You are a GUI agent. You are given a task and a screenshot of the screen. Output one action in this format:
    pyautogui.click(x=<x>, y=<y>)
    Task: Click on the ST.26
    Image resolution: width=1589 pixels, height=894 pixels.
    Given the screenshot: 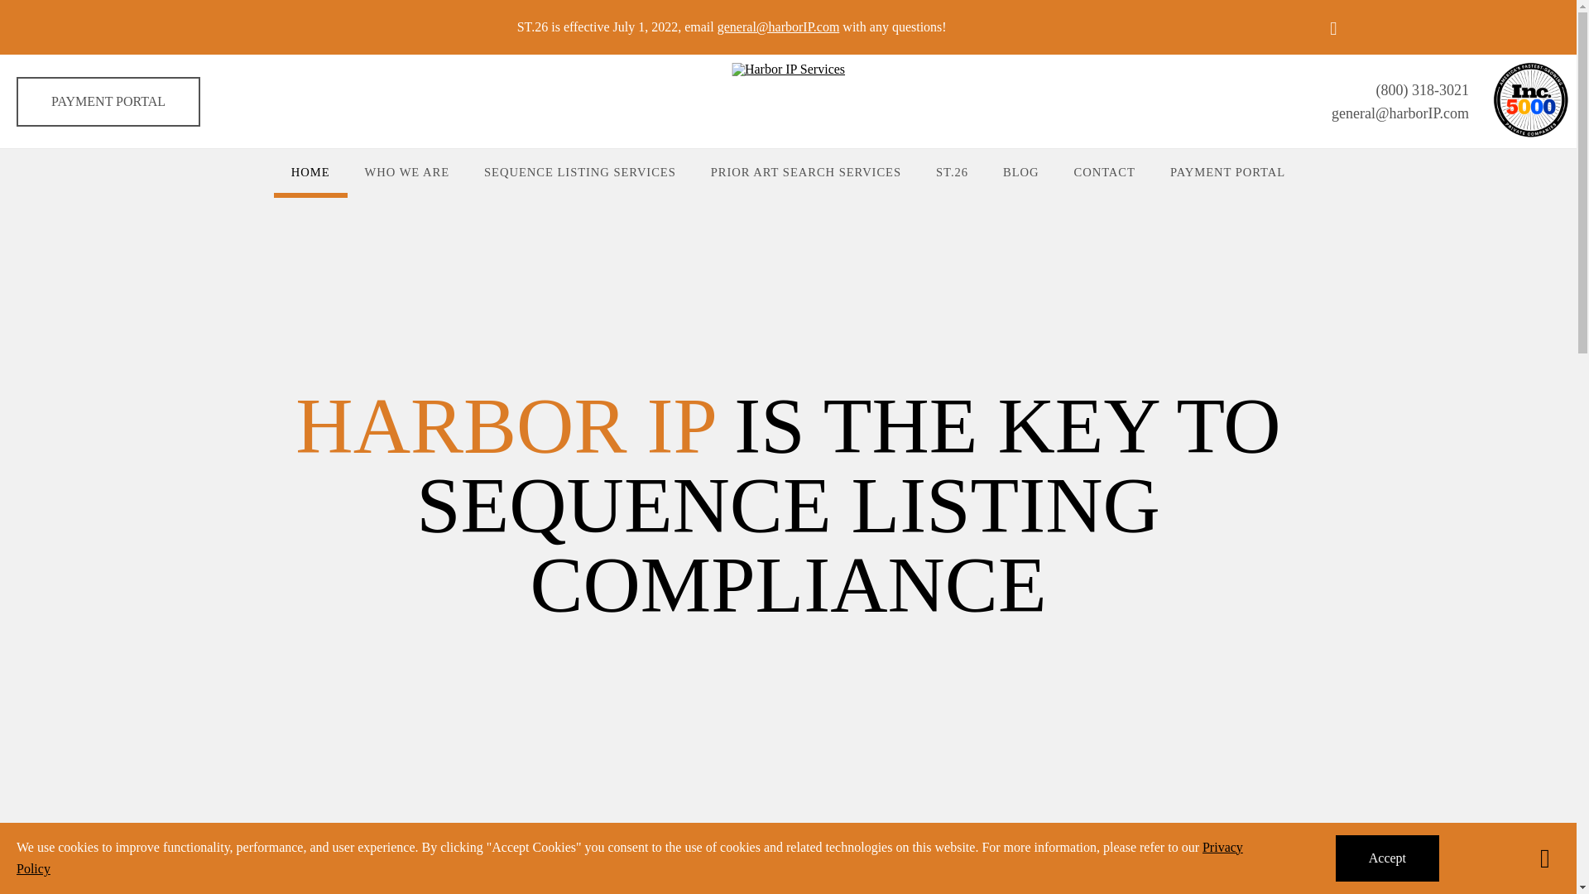 What is the action you would take?
    pyautogui.click(x=952, y=173)
    